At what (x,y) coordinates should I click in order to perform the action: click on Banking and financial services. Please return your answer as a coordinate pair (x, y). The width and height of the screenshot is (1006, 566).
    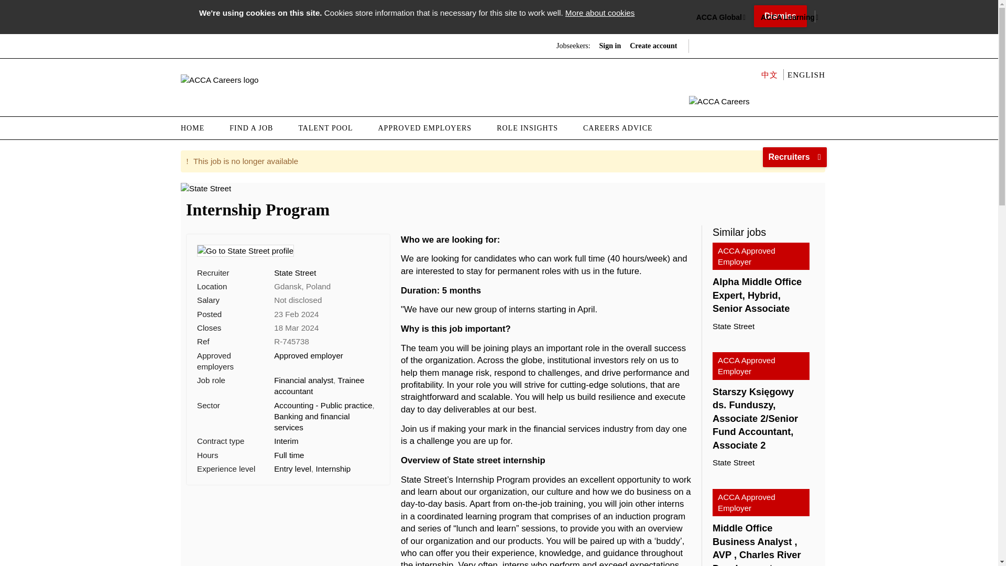
    Looking at the image, I should click on (311, 422).